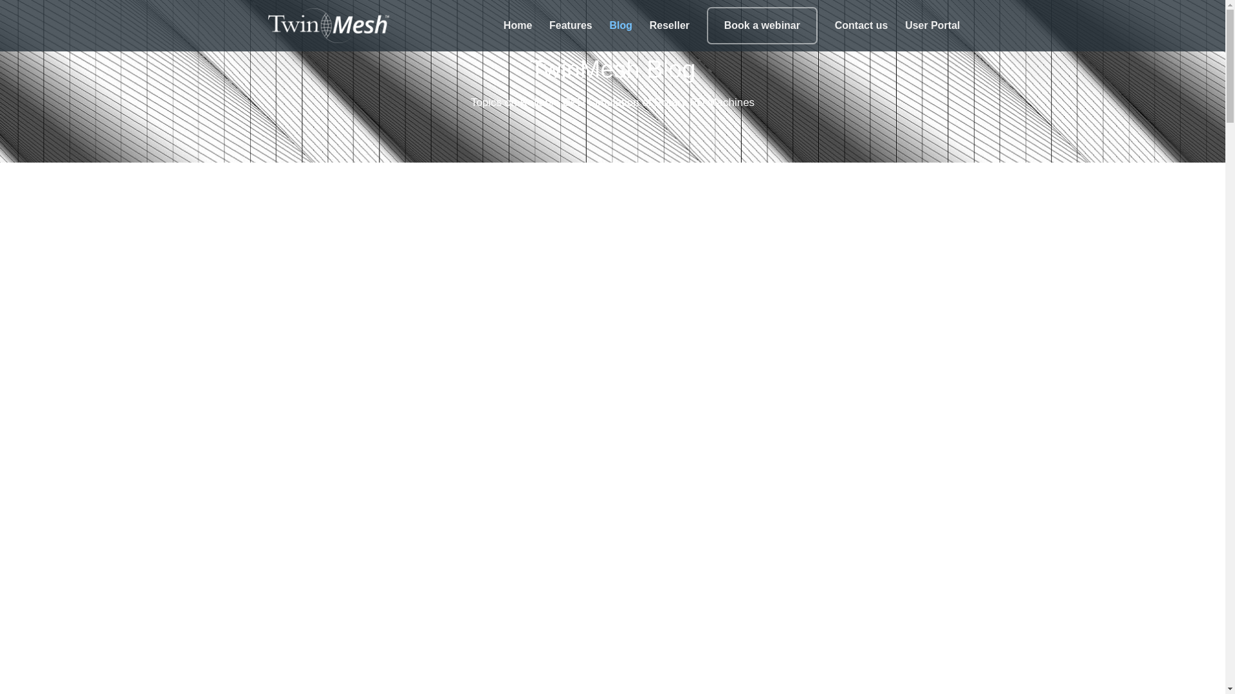  What do you see at coordinates (518, 36) in the screenshot?
I see `Home` at bounding box center [518, 36].